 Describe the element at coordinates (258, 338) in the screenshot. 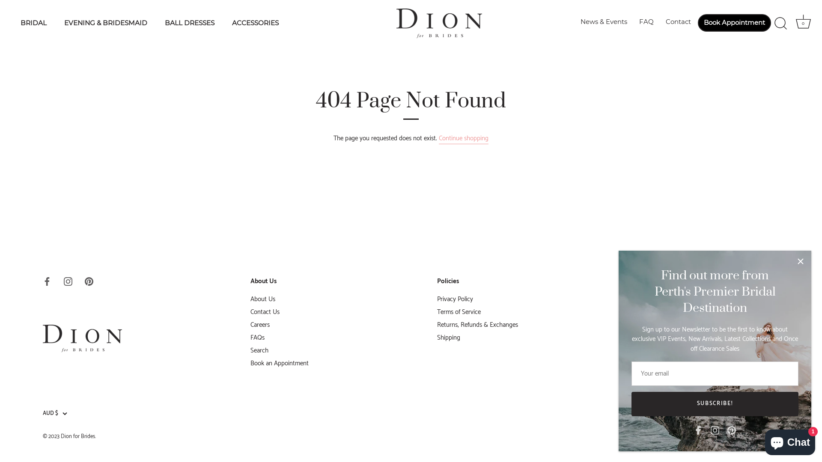

I see `FAQs` at that location.